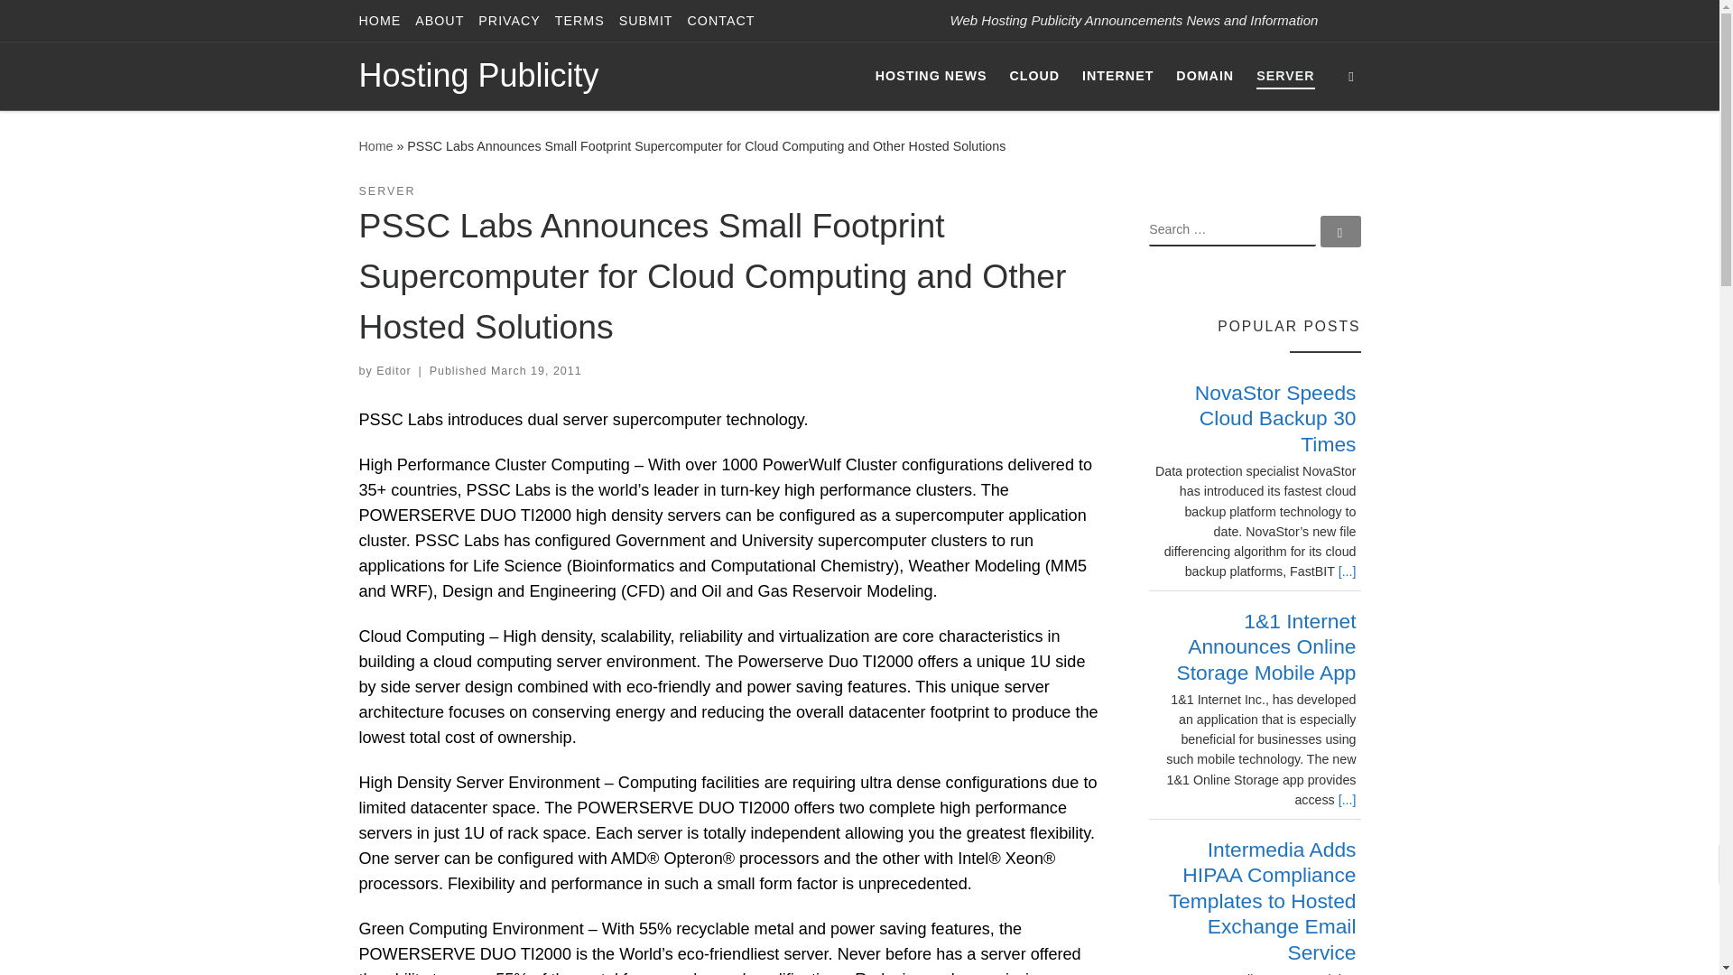 The width and height of the screenshot is (1733, 975). Describe the element at coordinates (579, 21) in the screenshot. I see `TERMS` at that location.